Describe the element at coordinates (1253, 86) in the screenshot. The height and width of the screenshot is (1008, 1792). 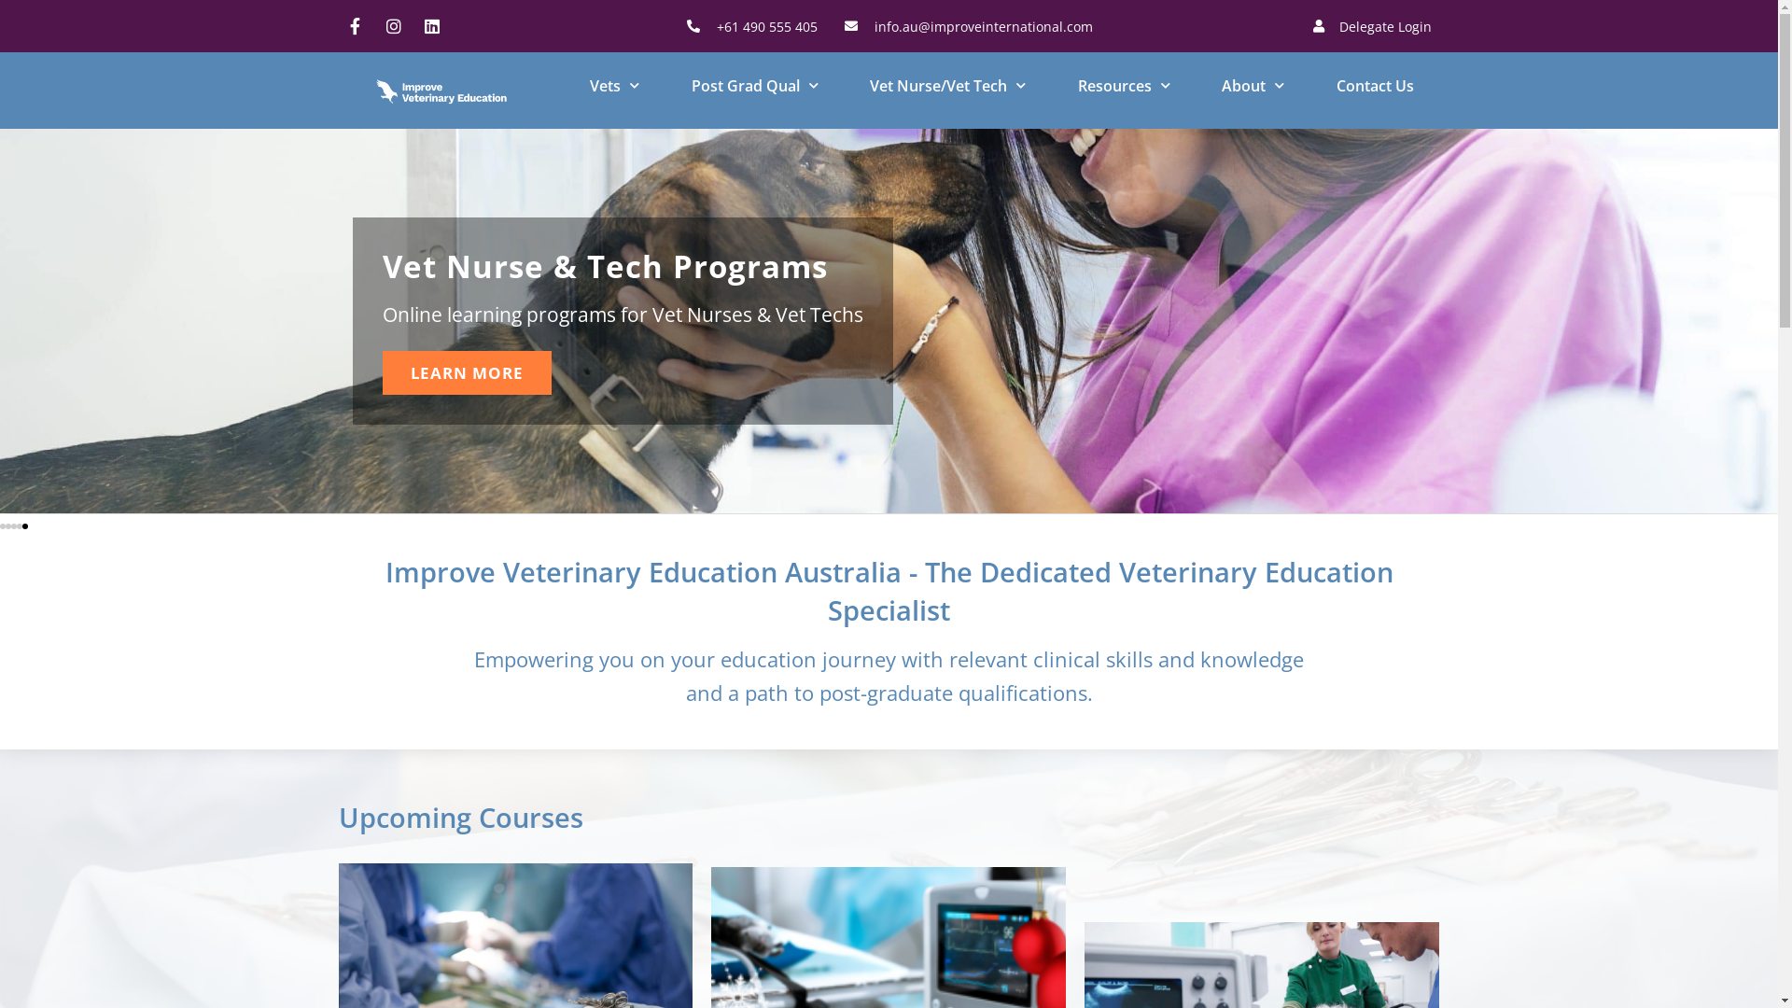
I see `About` at that location.